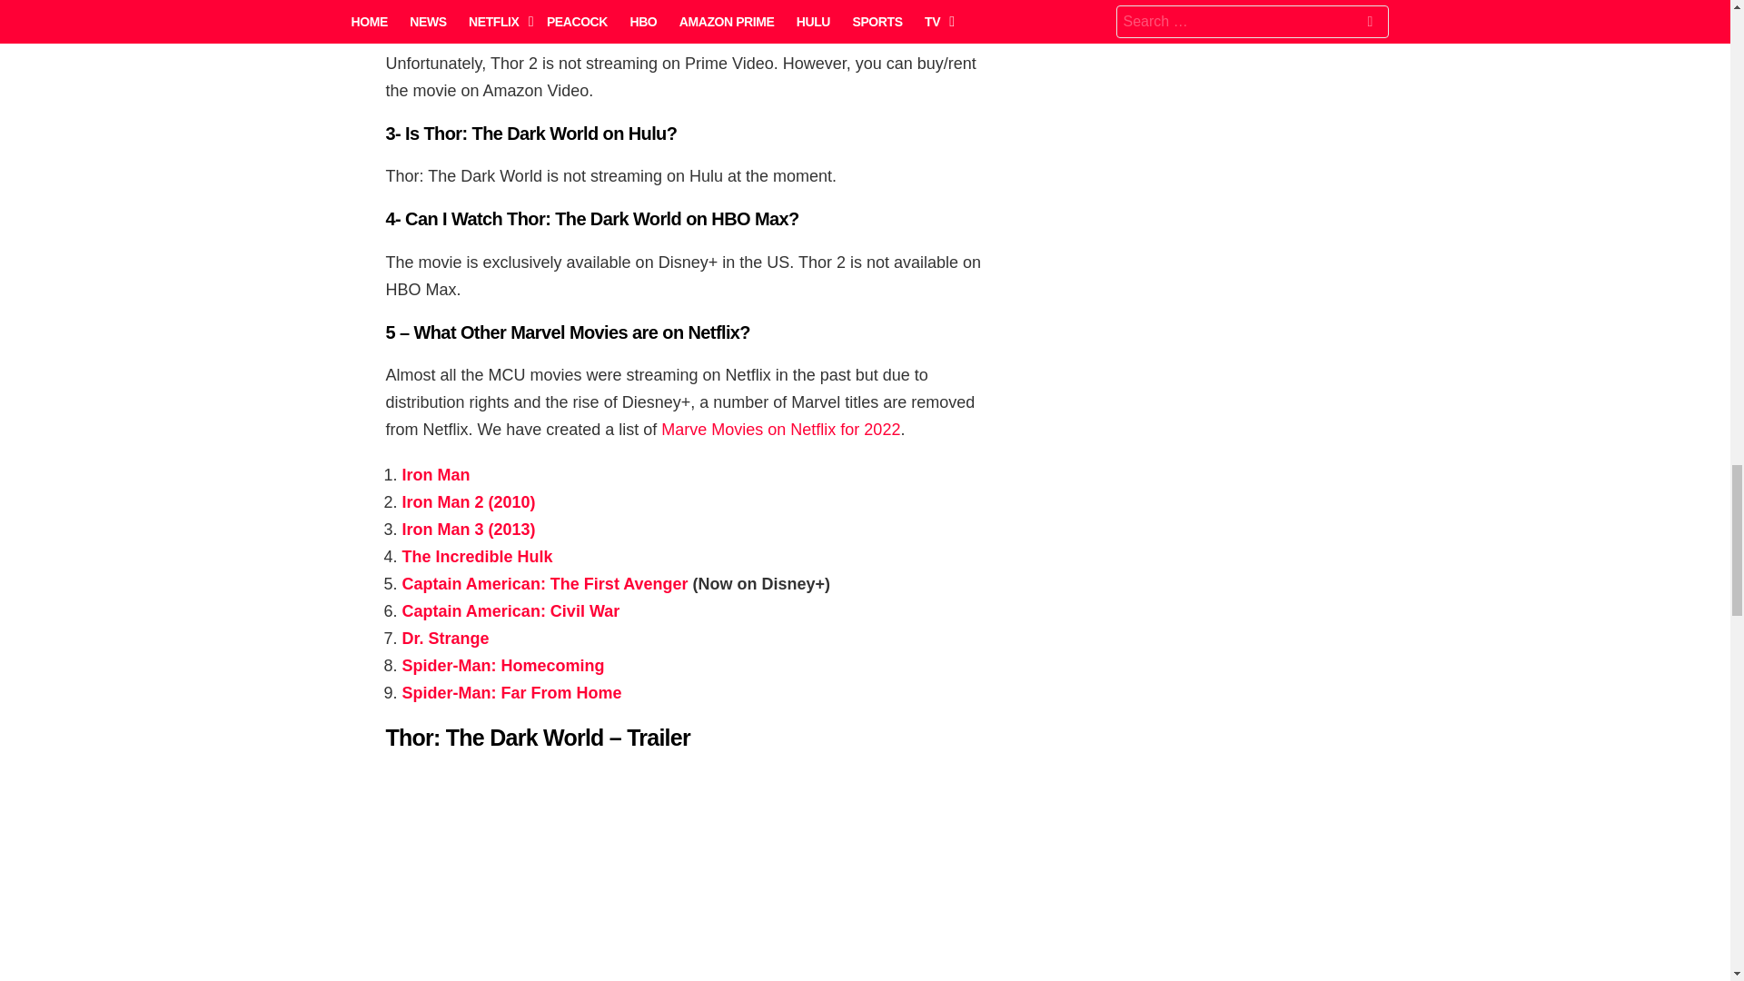 This screenshot has width=1744, height=981. I want to click on The Incredible Hulk, so click(476, 556).